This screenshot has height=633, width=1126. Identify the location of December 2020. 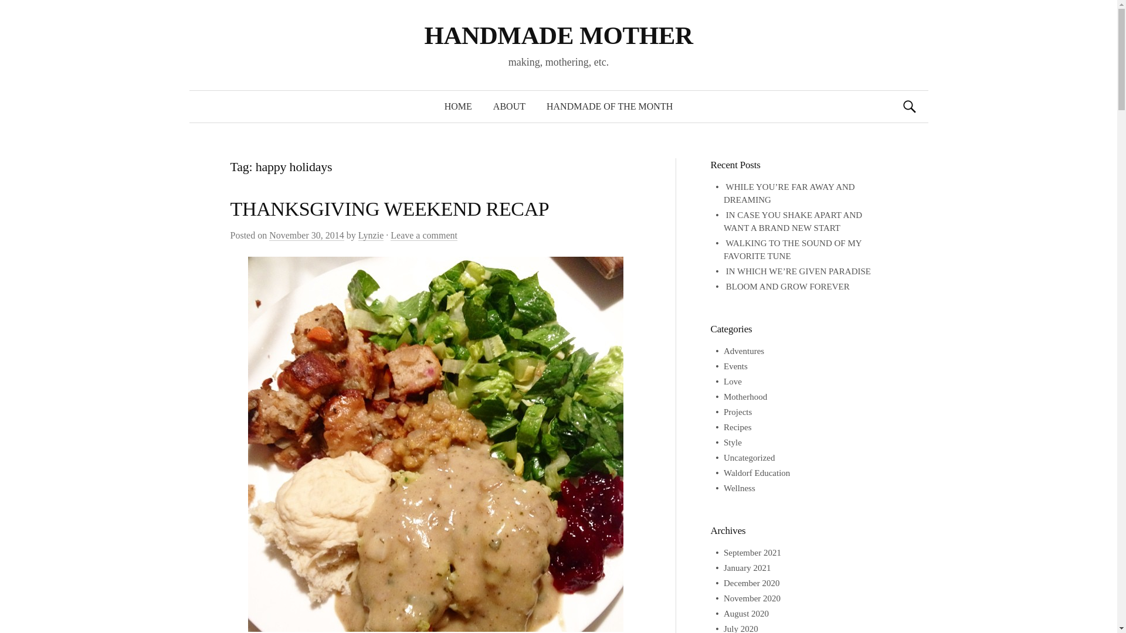
(751, 583).